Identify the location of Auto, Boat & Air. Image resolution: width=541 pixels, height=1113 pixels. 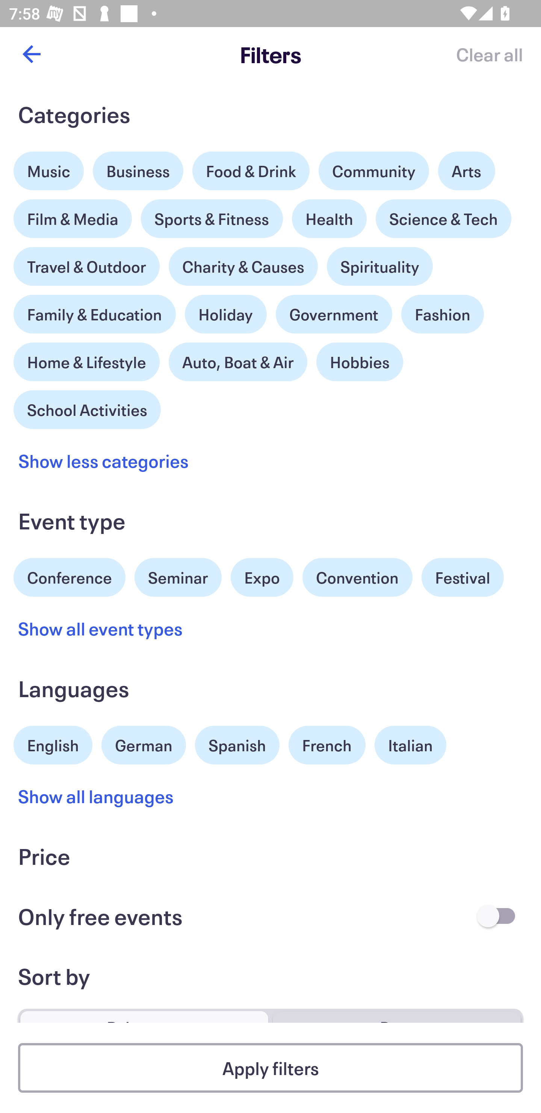
(238, 362).